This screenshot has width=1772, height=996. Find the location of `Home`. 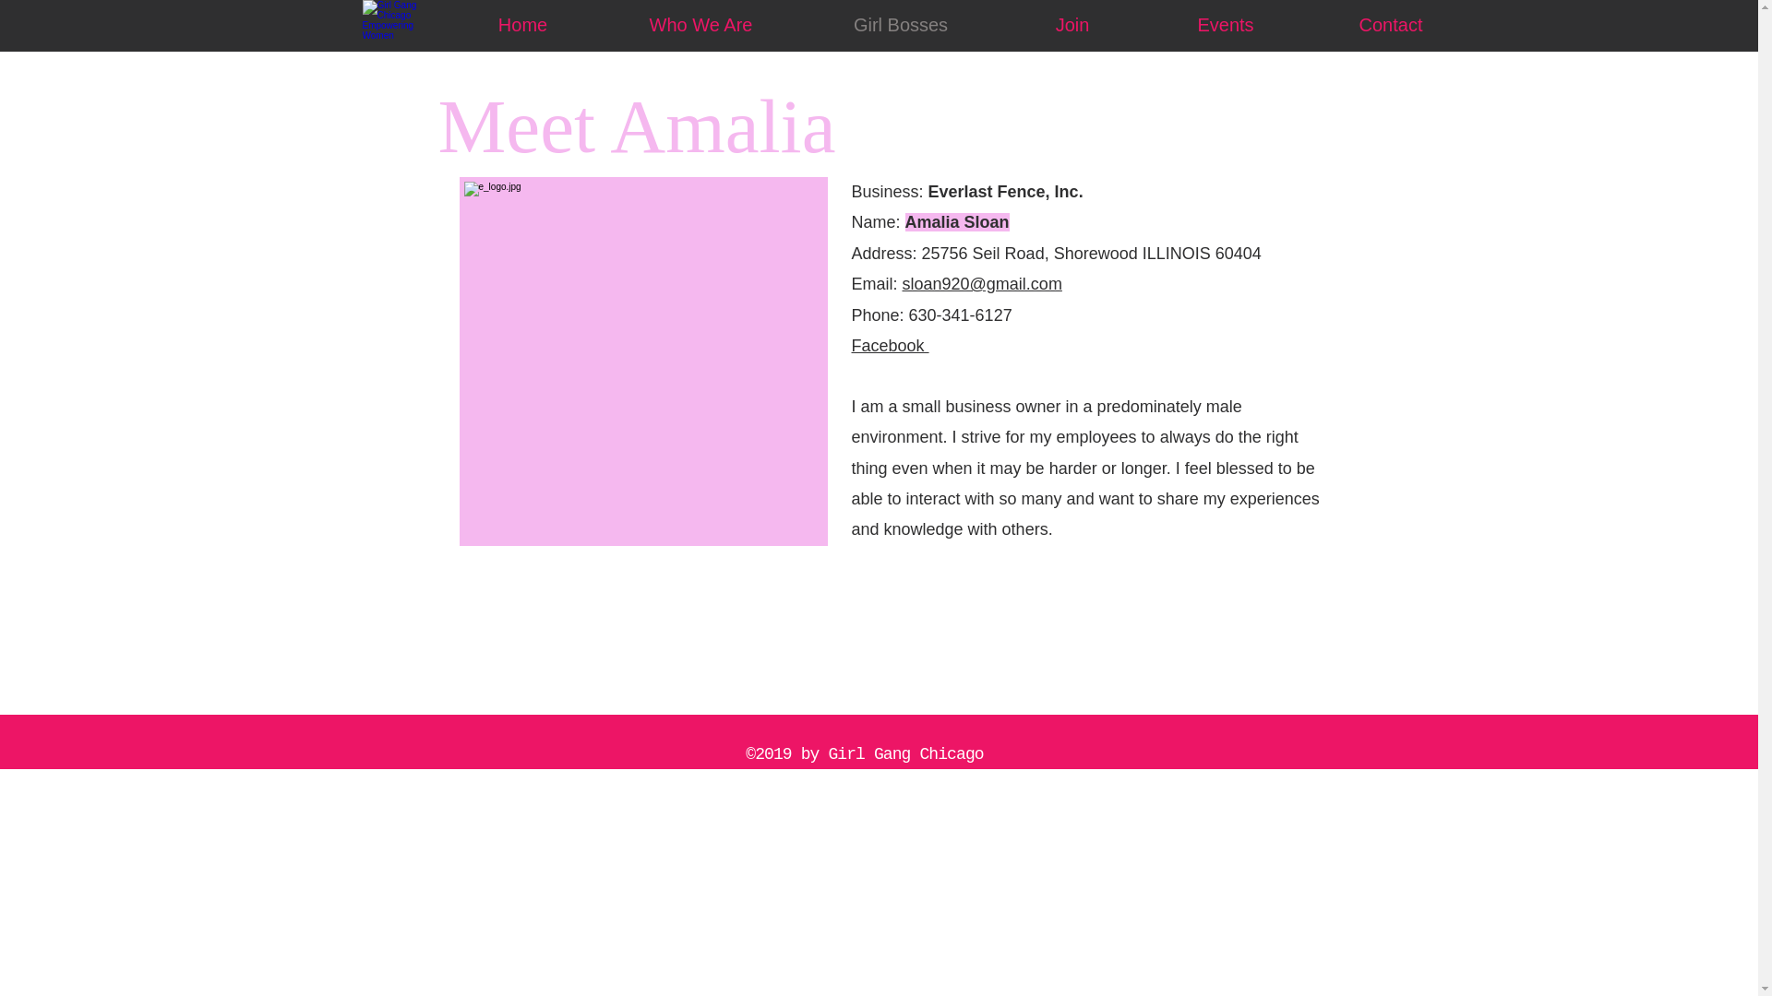

Home is located at coordinates (522, 25).